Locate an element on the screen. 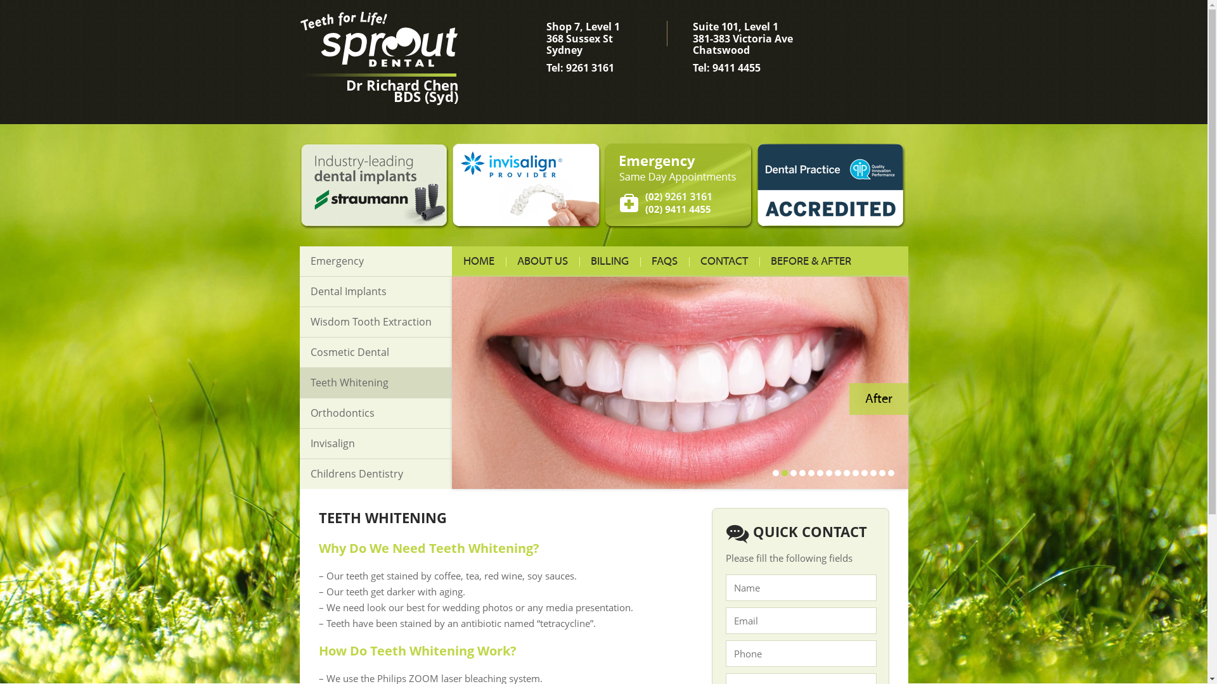 This screenshot has height=684, width=1217. BILLING is located at coordinates (610, 262).